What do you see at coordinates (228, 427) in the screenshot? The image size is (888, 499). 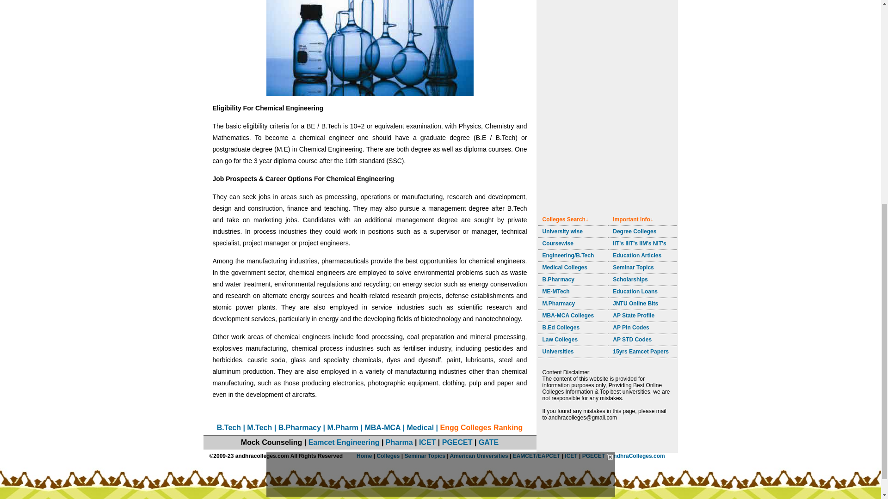 I see `Eamcet Engineering Colleges List in AP Andhra Pradesh` at bounding box center [228, 427].